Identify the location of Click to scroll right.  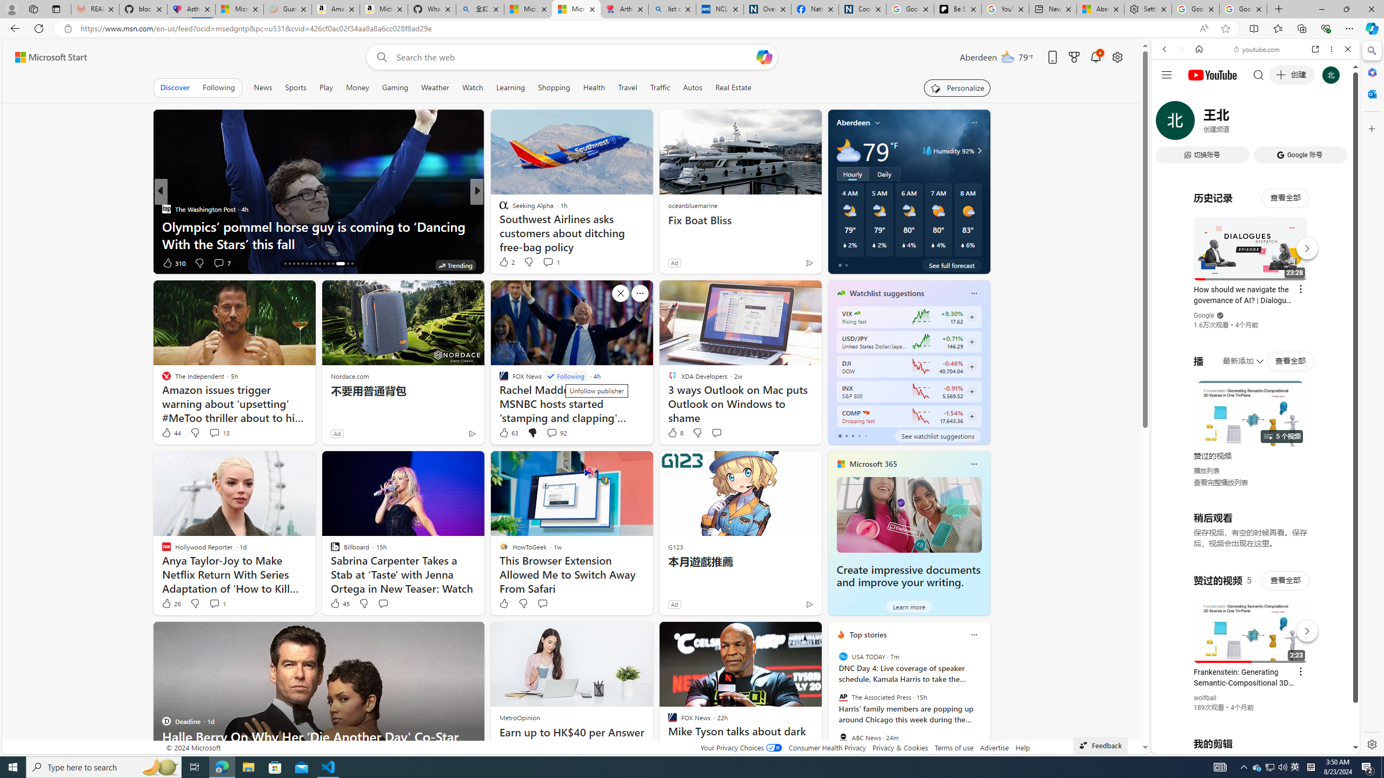
(1338, 434).